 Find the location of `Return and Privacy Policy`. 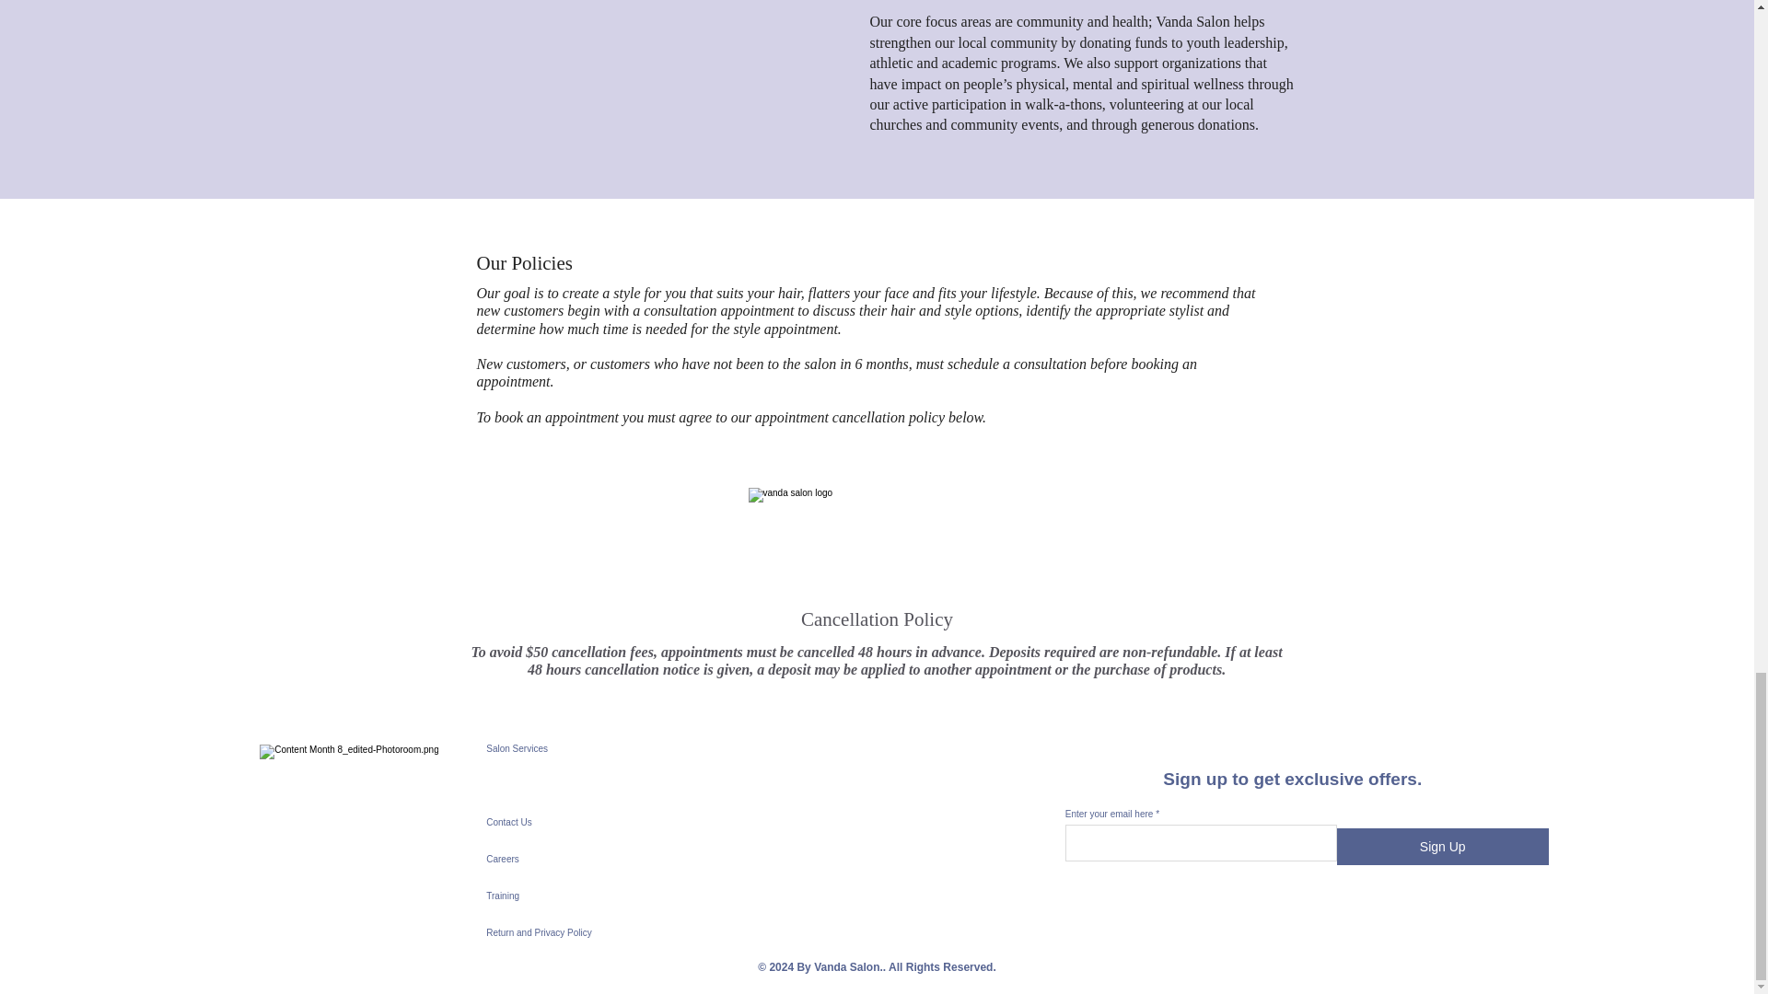

Return and Privacy Policy is located at coordinates (571, 932).